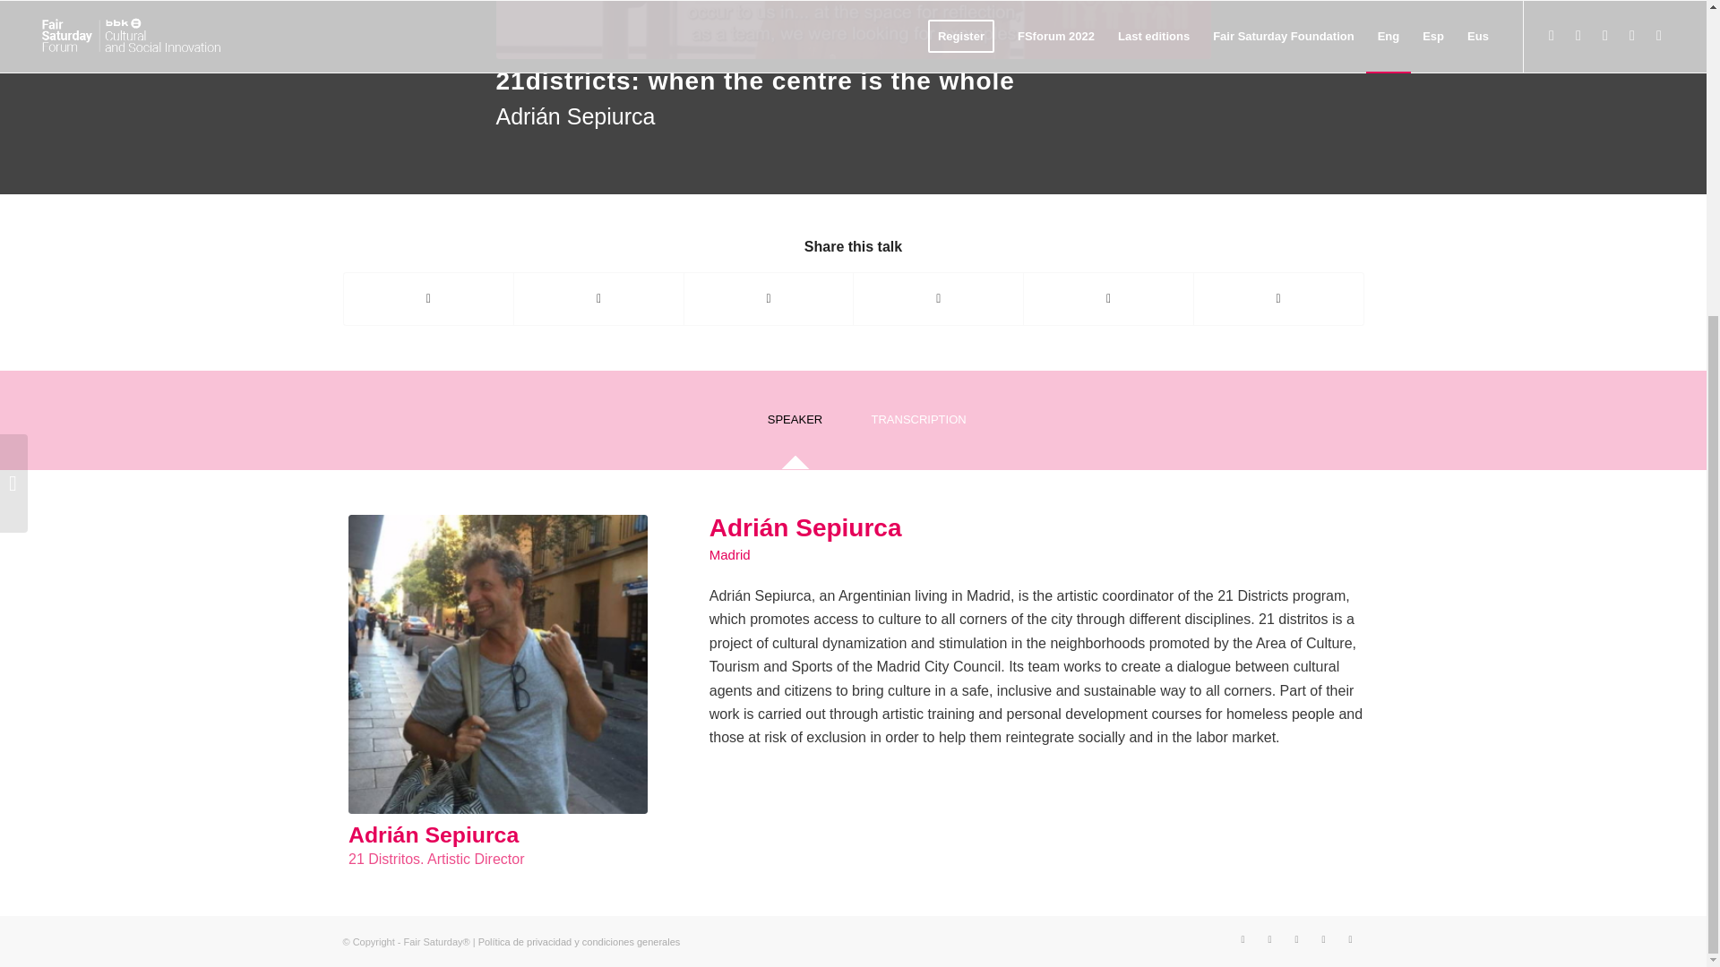 The width and height of the screenshot is (1720, 967). What do you see at coordinates (794, 426) in the screenshot?
I see `SPEAKER` at bounding box center [794, 426].